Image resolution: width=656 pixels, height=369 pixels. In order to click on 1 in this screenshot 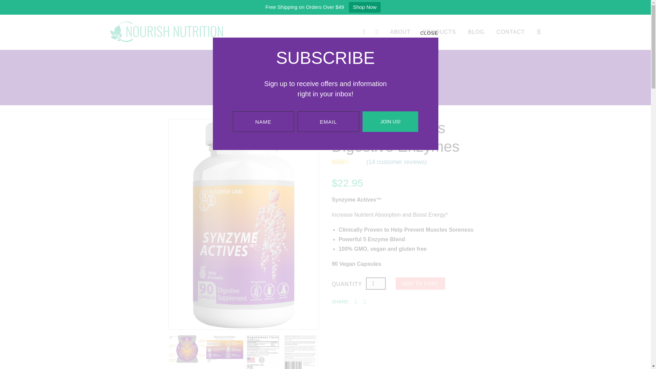, I will do `click(376, 284)`.